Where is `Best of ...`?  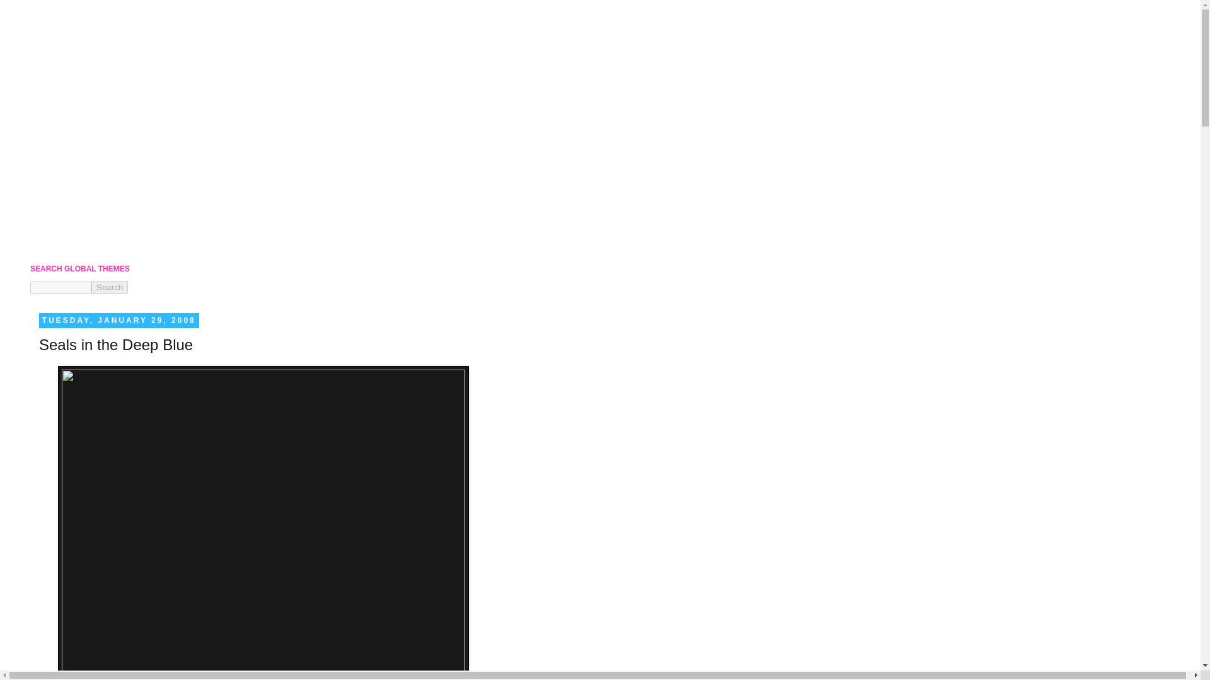
Best of ... is located at coordinates (63, 244).